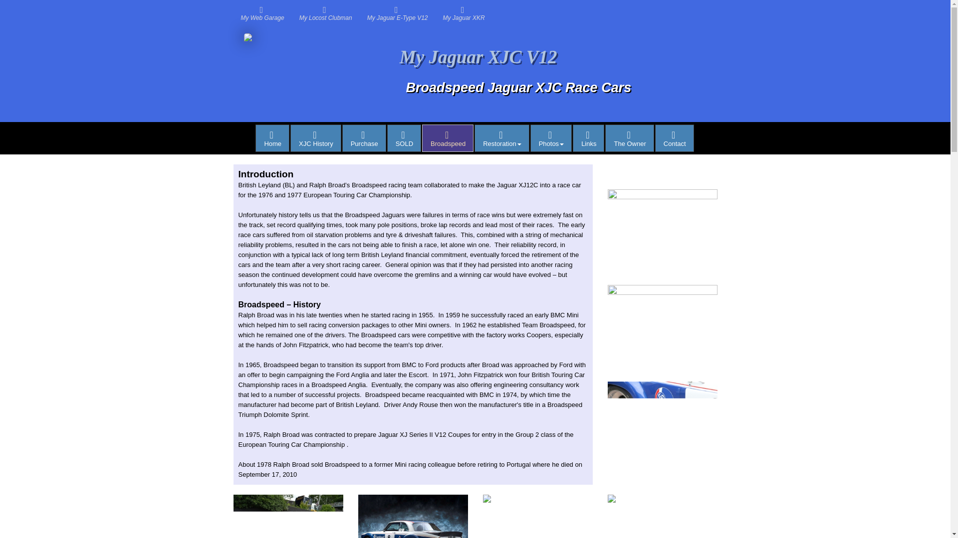 The height and width of the screenshot is (538, 958). What do you see at coordinates (272, 137) in the screenshot?
I see `Jaguar XJC V12` at bounding box center [272, 137].